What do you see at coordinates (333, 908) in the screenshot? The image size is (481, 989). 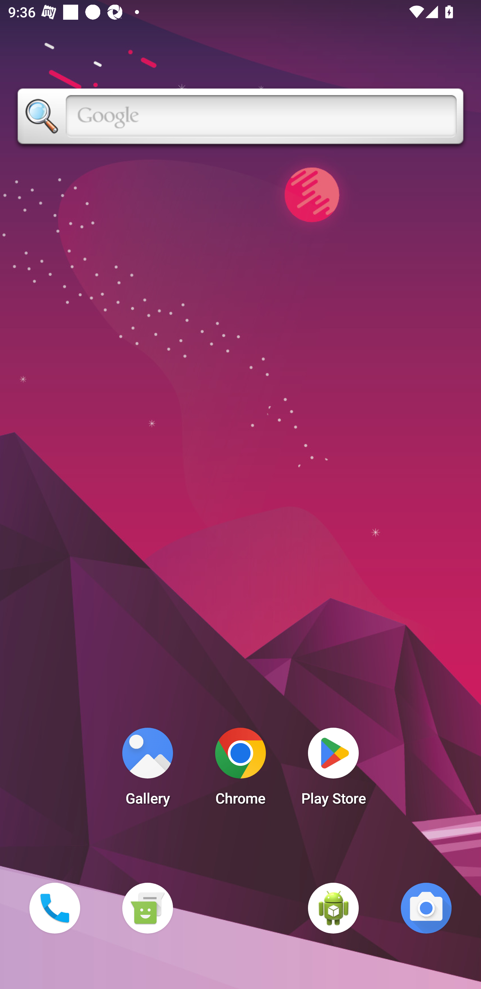 I see `WebView Browser Tester` at bounding box center [333, 908].